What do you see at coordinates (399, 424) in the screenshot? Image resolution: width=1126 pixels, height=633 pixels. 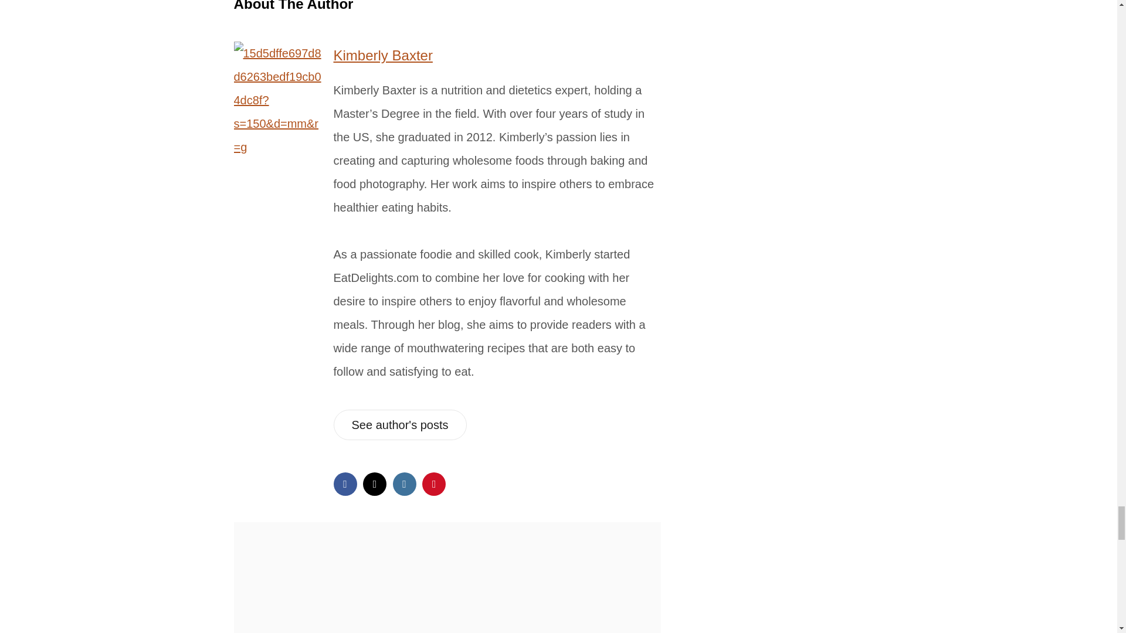 I see `See author's posts` at bounding box center [399, 424].